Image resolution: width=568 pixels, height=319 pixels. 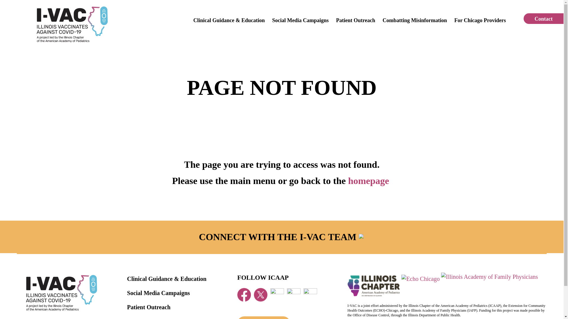 I want to click on Combatting Misinformation, so click(x=415, y=19).